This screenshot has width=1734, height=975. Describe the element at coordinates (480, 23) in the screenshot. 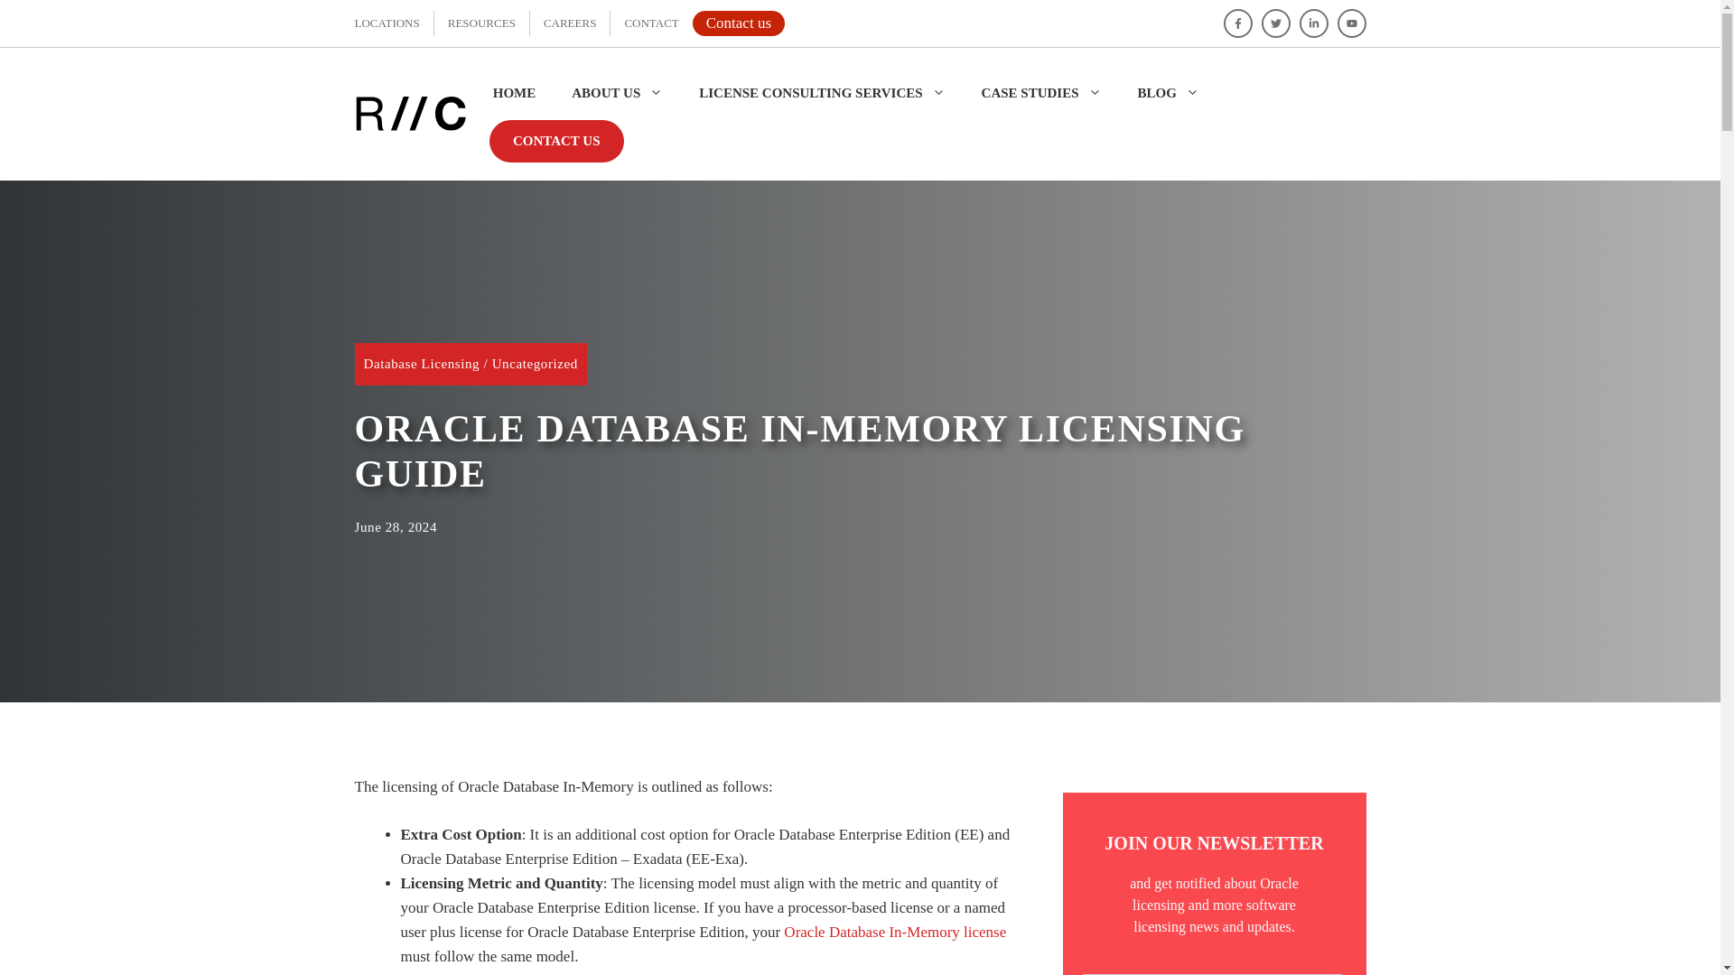

I see `Resources` at that location.